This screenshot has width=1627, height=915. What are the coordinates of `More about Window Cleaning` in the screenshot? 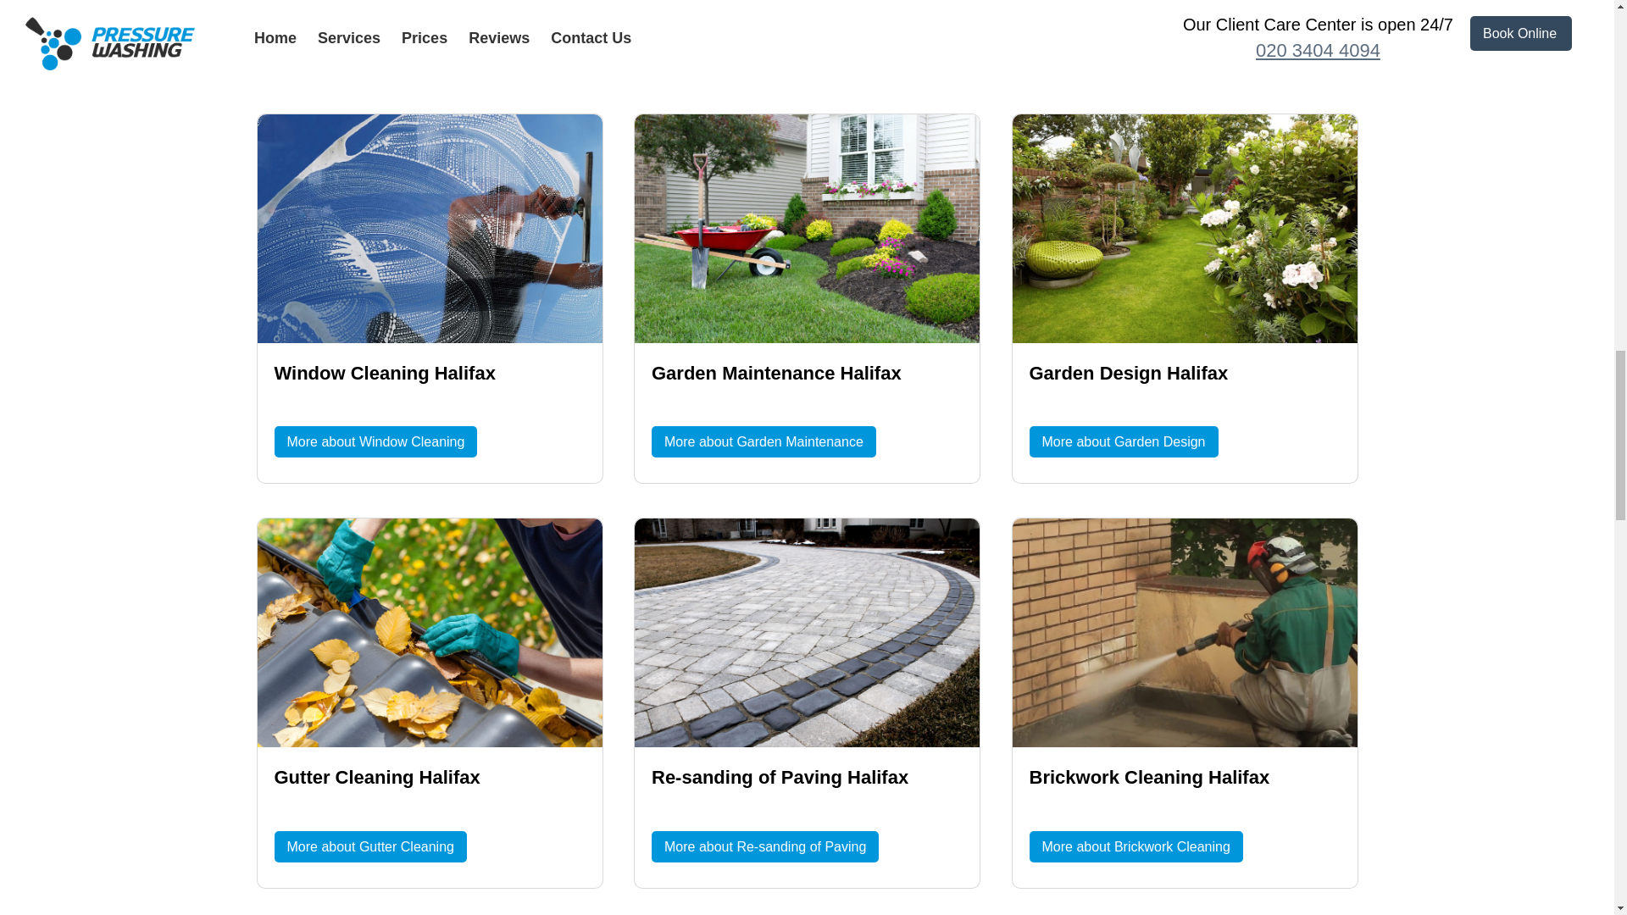 It's located at (376, 442).